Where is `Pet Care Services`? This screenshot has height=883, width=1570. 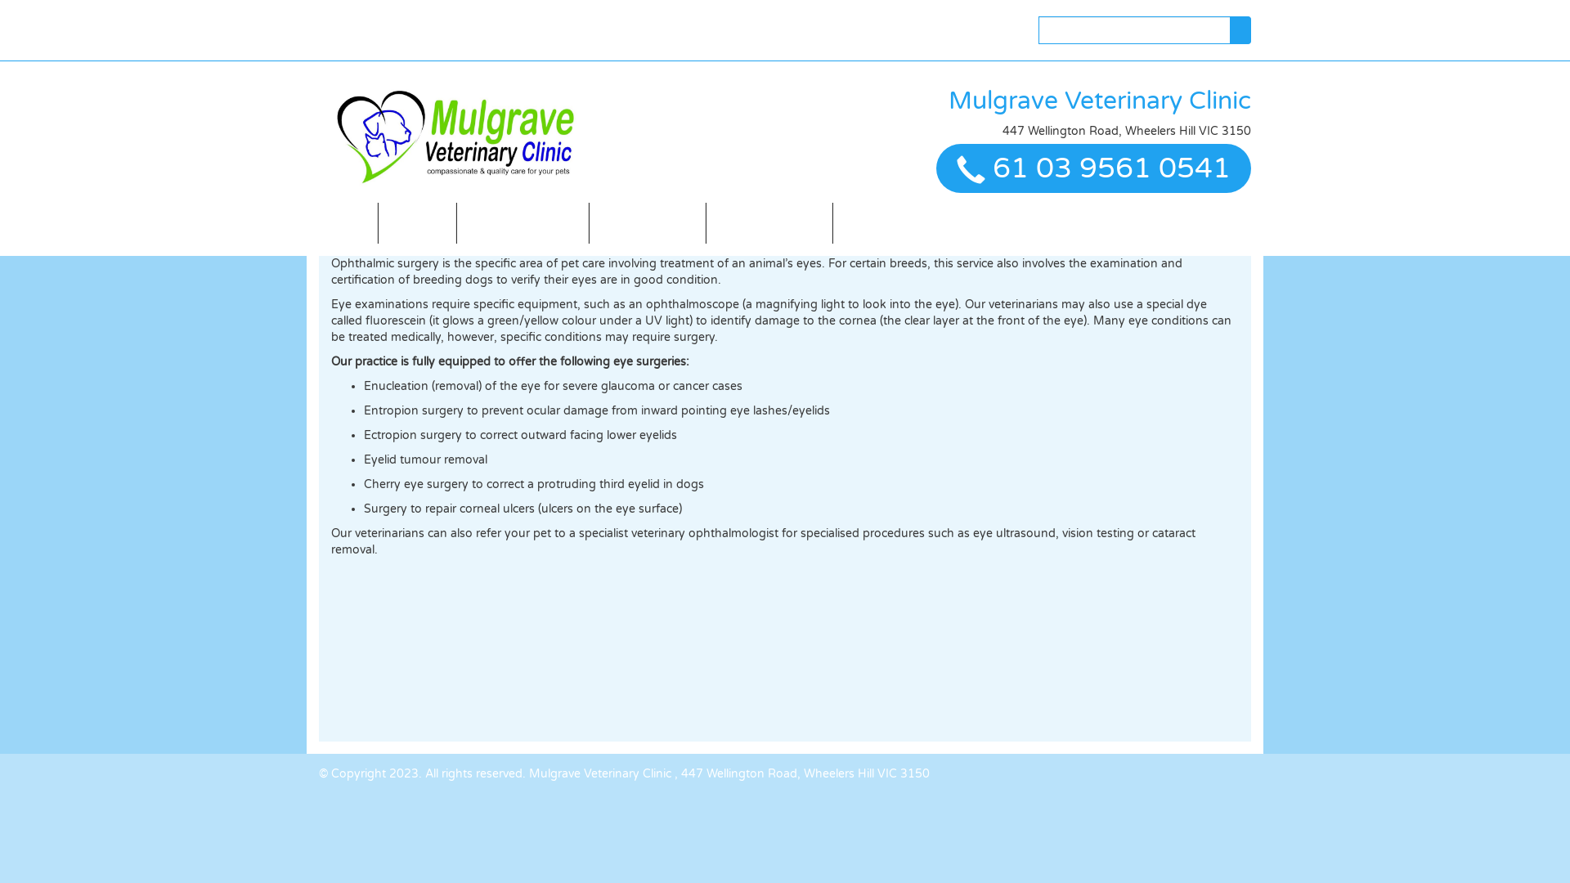 Pet Care Services is located at coordinates (891, 223).